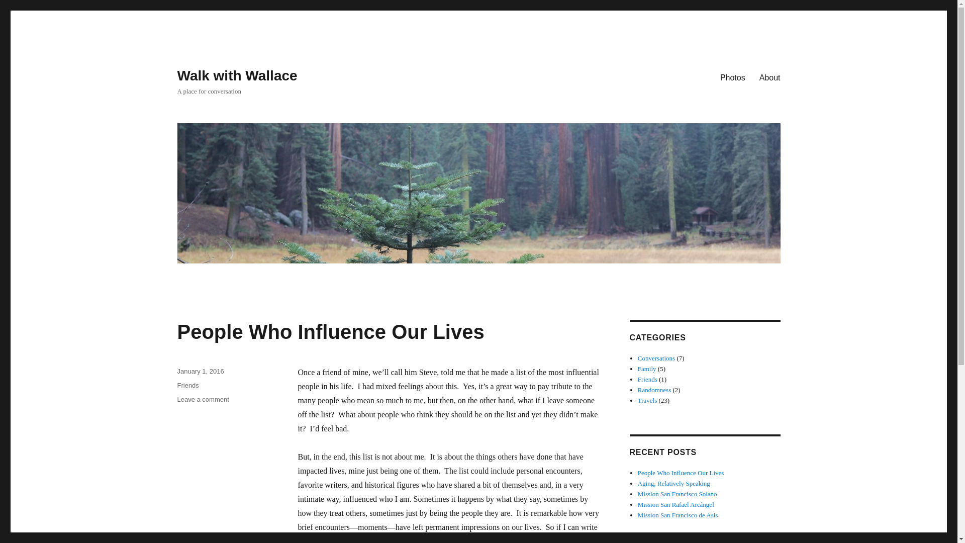  Describe the element at coordinates (647, 368) in the screenshot. I see `People Who Influence Our Lives` at that location.